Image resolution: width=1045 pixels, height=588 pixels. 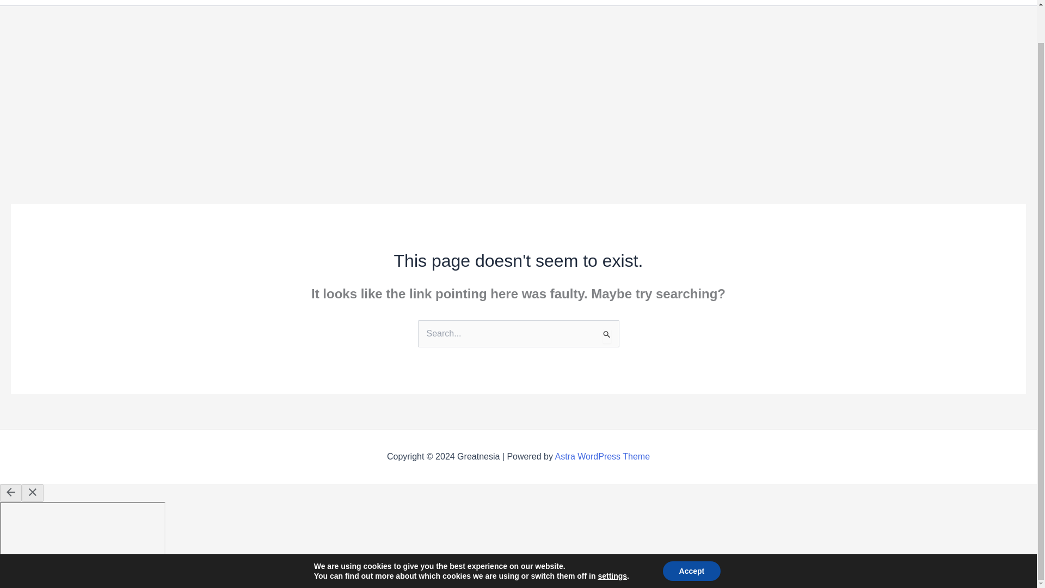 I want to click on Astra WordPress Theme, so click(x=602, y=456).